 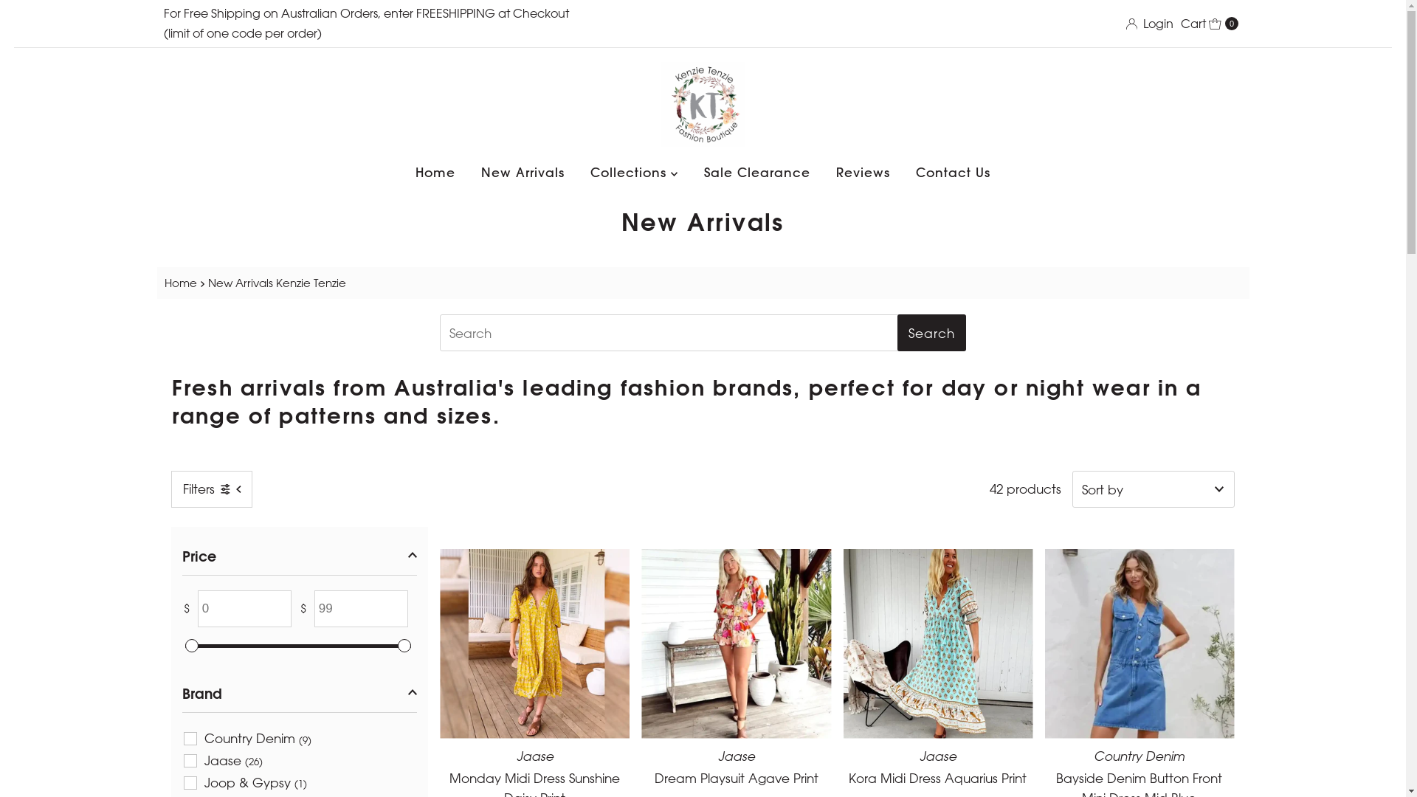 I want to click on   Login, so click(x=1150, y=24).